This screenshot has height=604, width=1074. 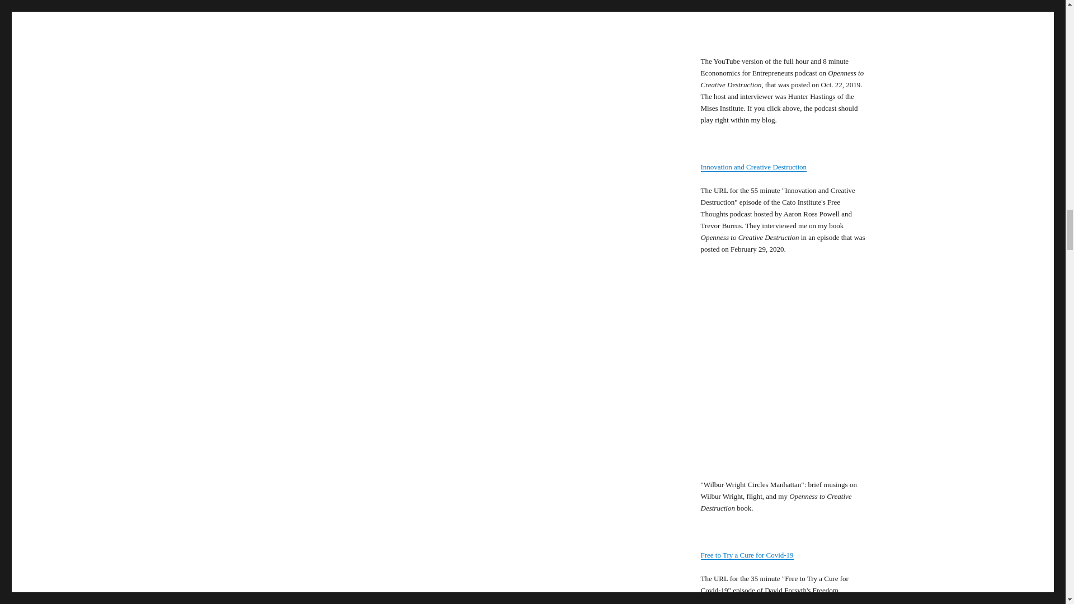 What do you see at coordinates (753, 167) in the screenshot?
I see `Innovation and Creative Destruction` at bounding box center [753, 167].